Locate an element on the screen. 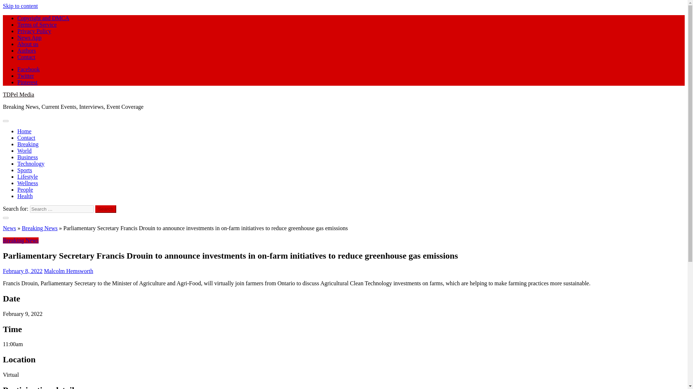  Privacy Policy is located at coordinates (34, 31).